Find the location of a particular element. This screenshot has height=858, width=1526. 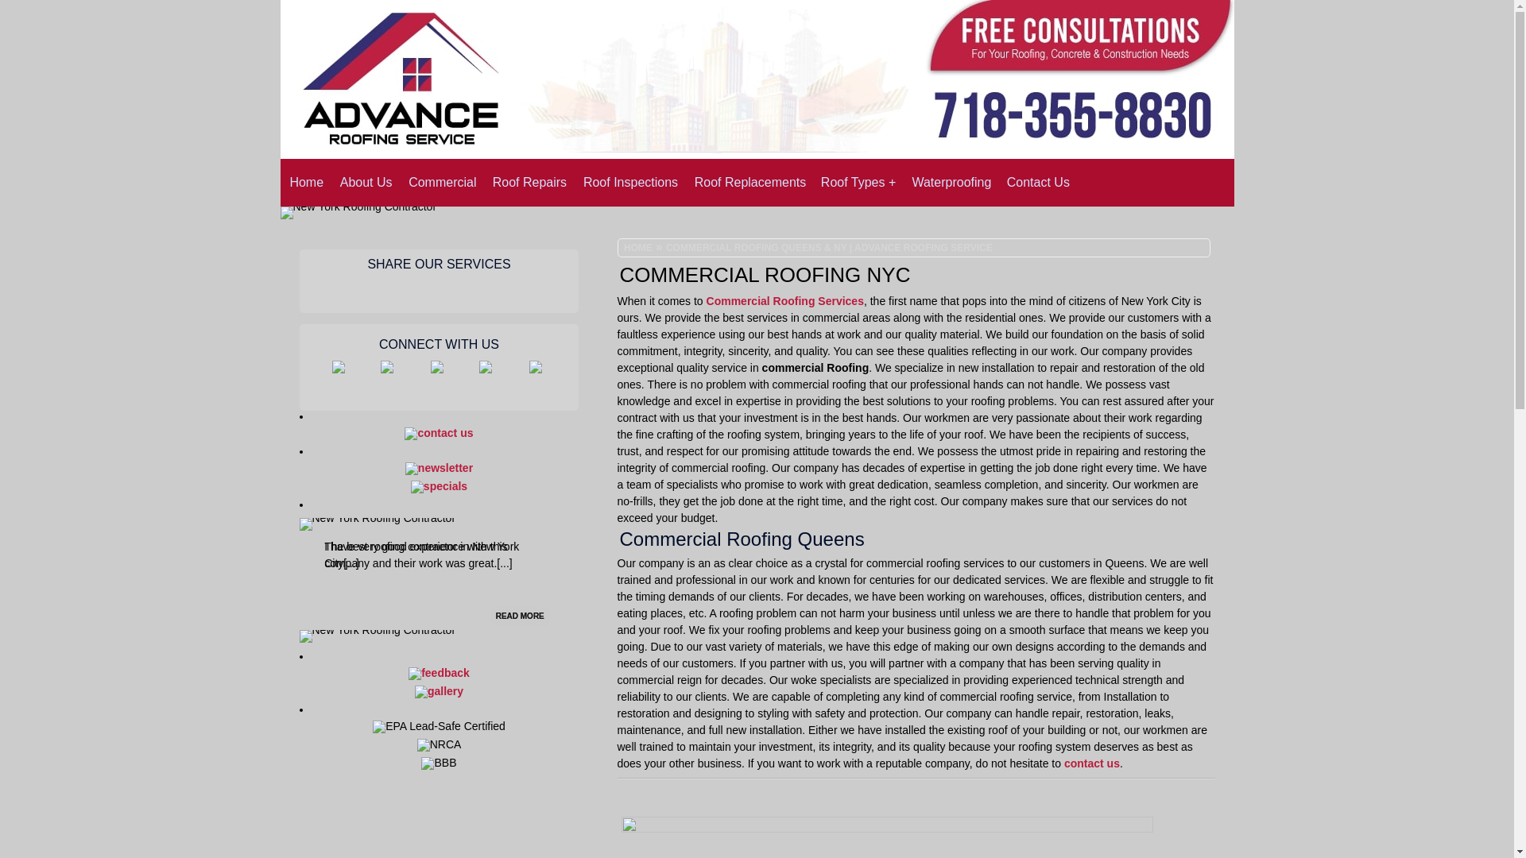

About Us is located at coordinates (364, 183).